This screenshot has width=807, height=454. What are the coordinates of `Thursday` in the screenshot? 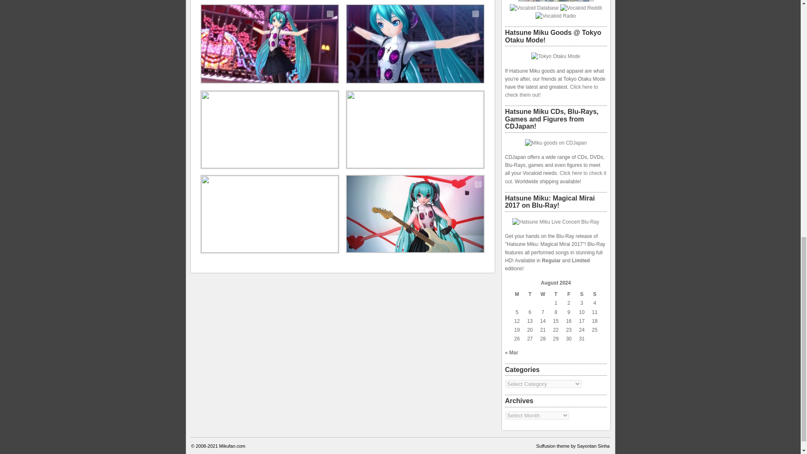 It's located at (556, 294).